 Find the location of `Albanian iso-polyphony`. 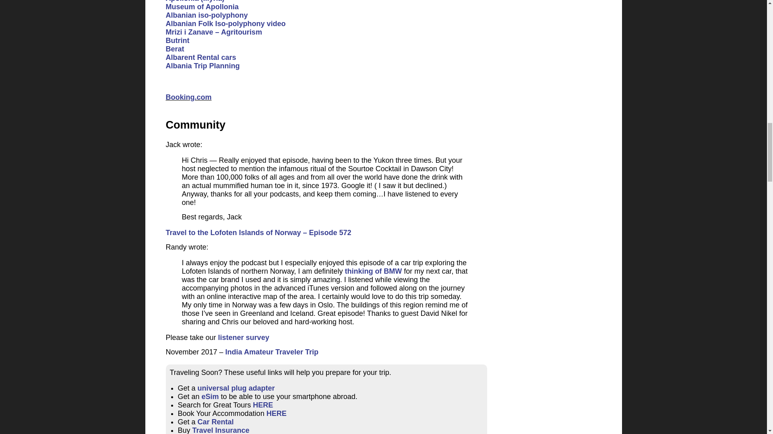

Albanian iso-polyphony is located at coordinates (207, 15).